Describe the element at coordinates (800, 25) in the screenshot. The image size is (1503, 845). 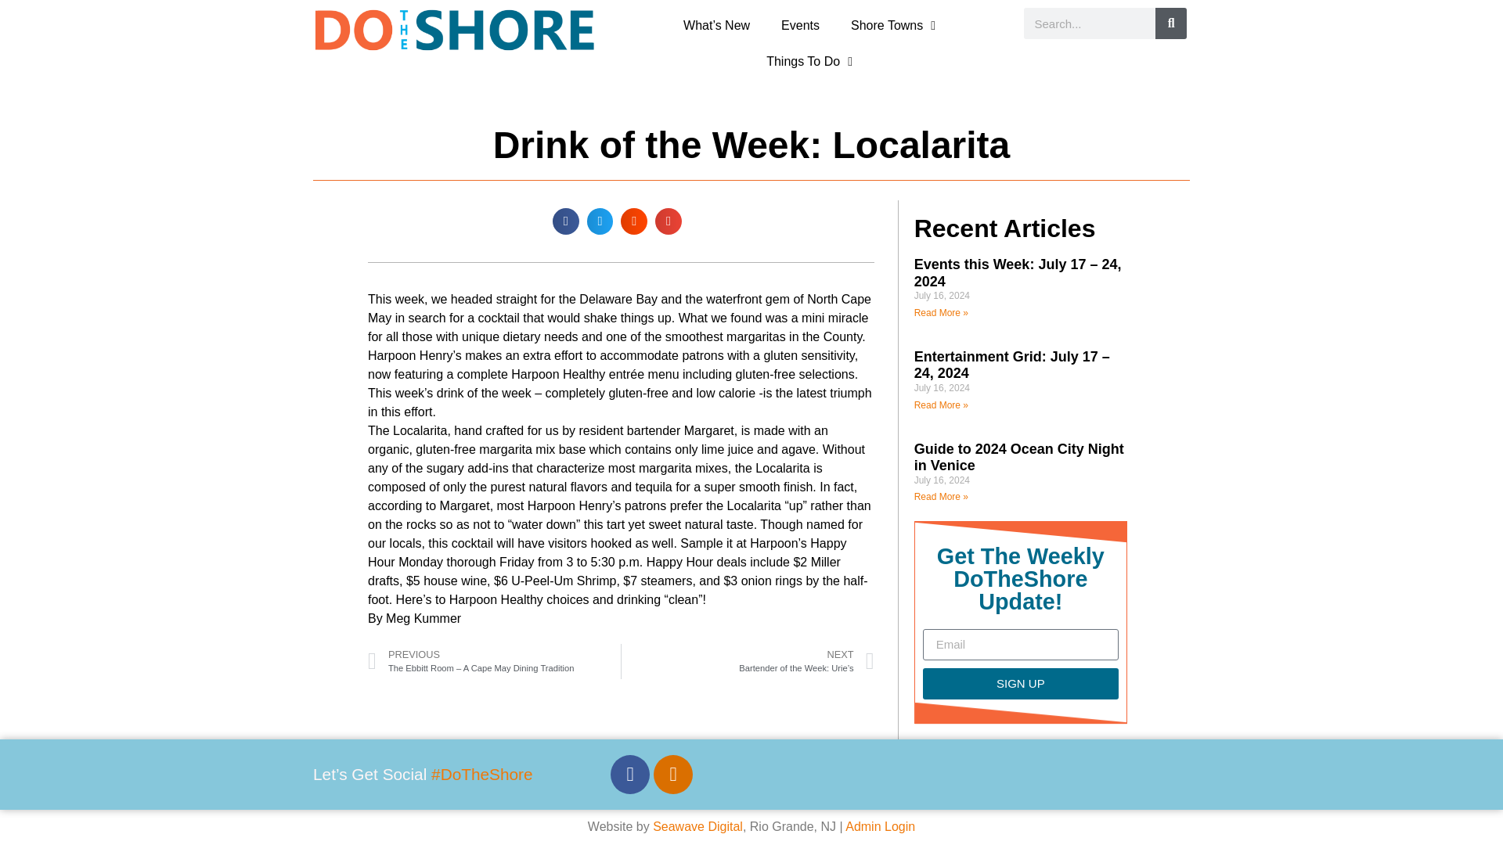
I see `Events` at that location.